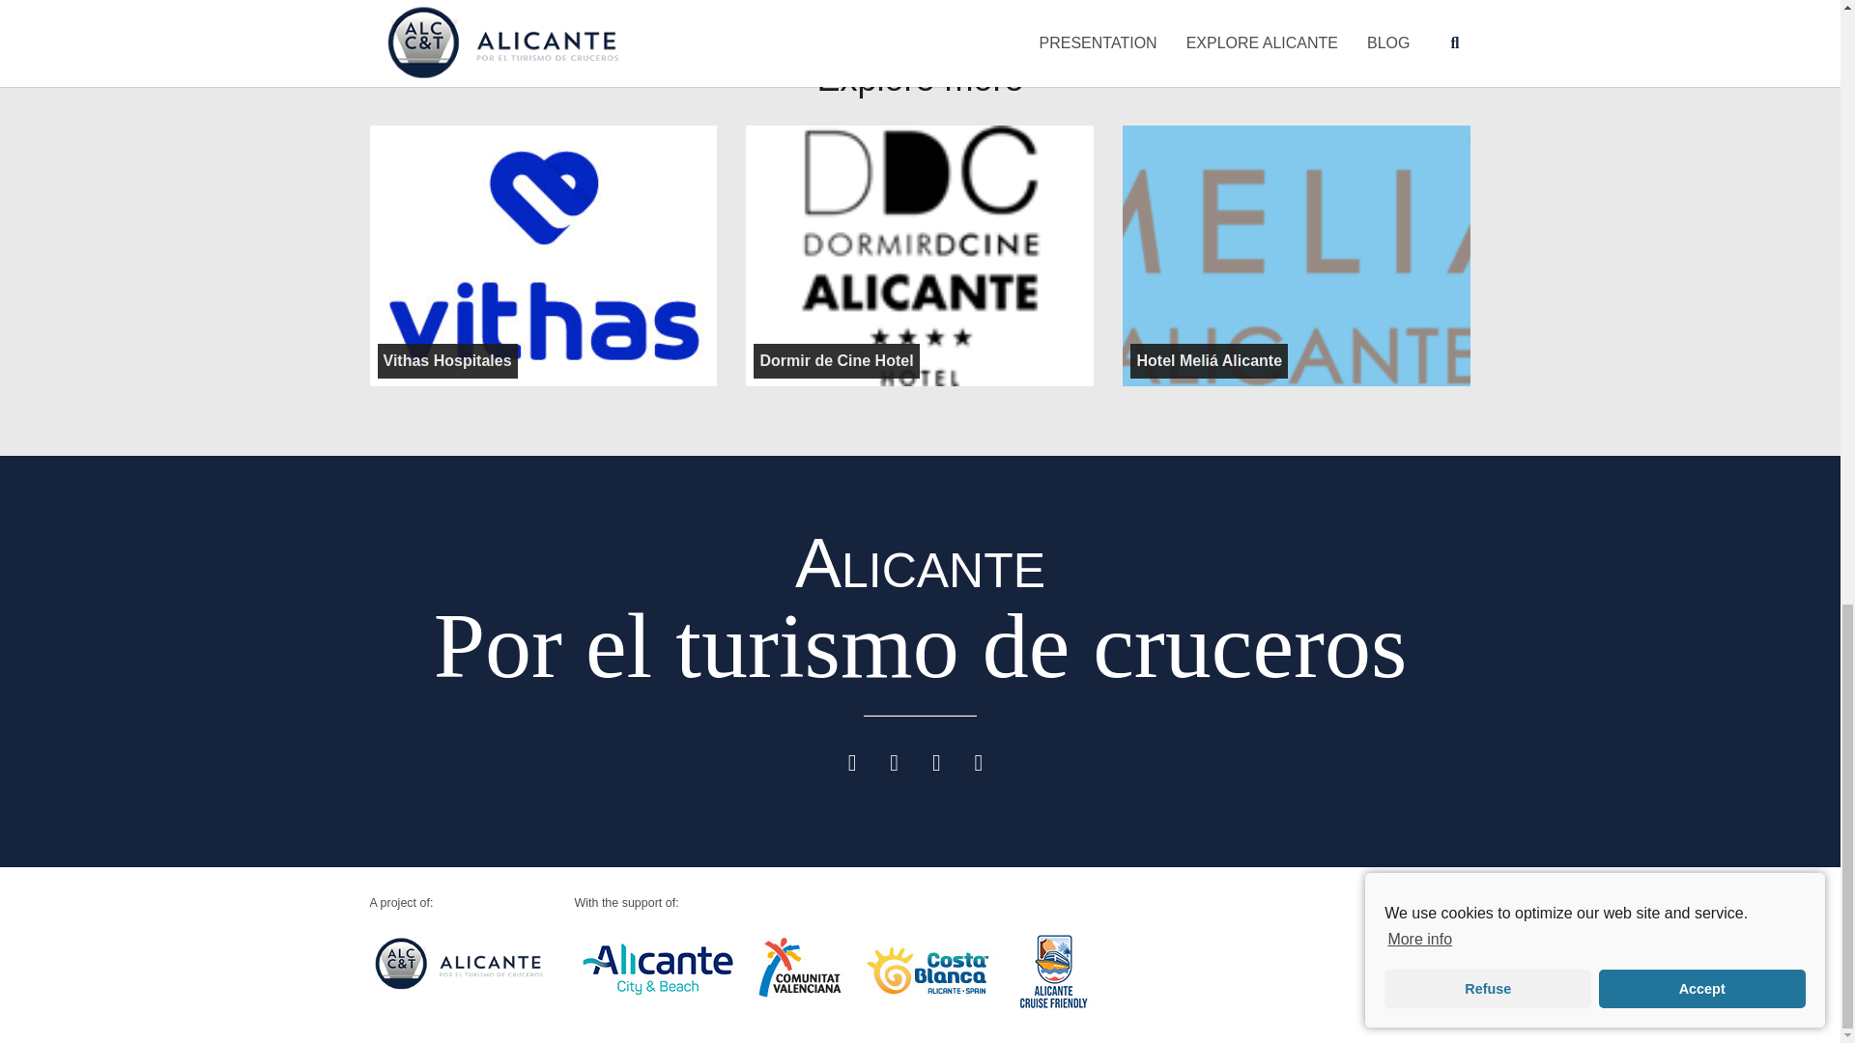  I want to click on Legal advice, so click(1426, 930).